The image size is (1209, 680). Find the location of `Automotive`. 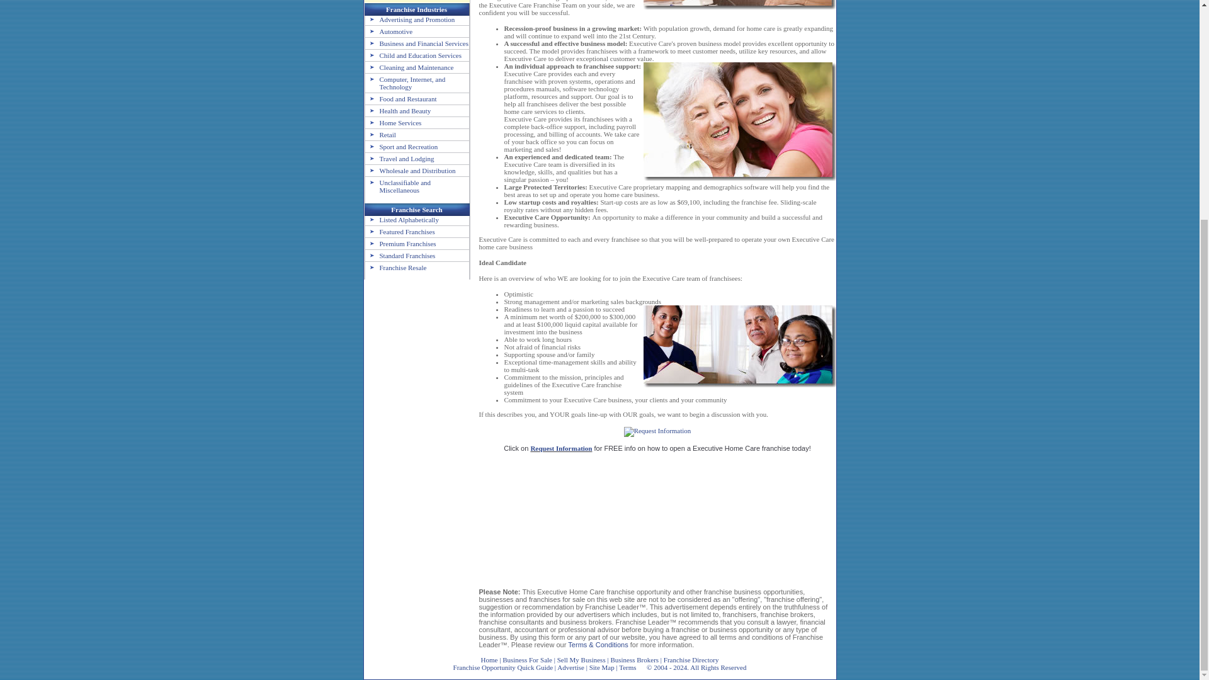

Automotive is located at coordinates (389, 31).